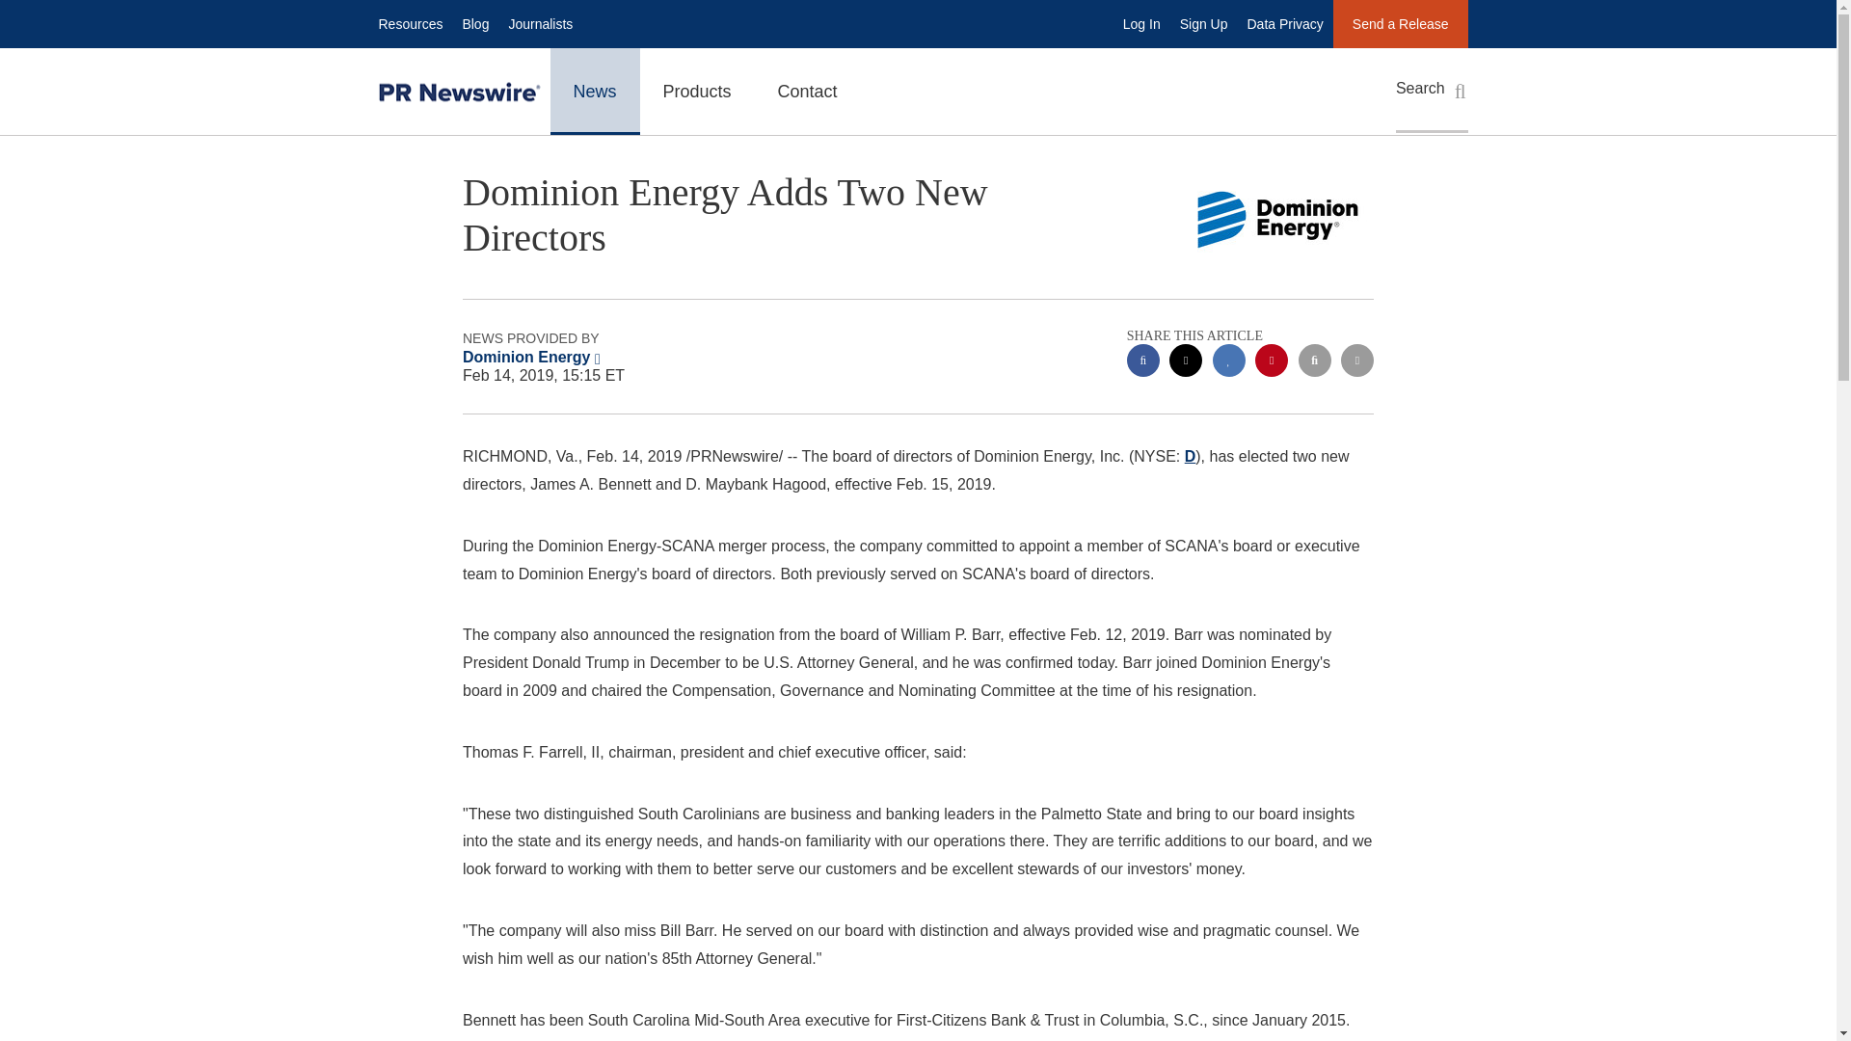  I want to click on Log In, so click(1141, 23).